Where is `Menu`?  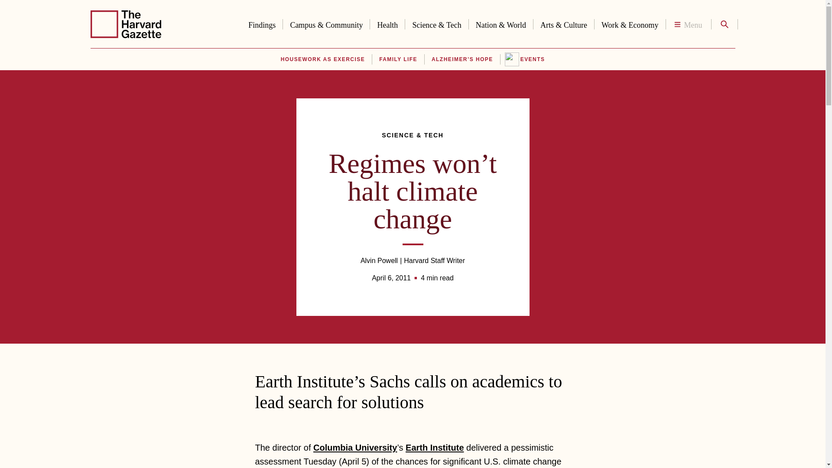 Menu is located at coordinates (688, 24).